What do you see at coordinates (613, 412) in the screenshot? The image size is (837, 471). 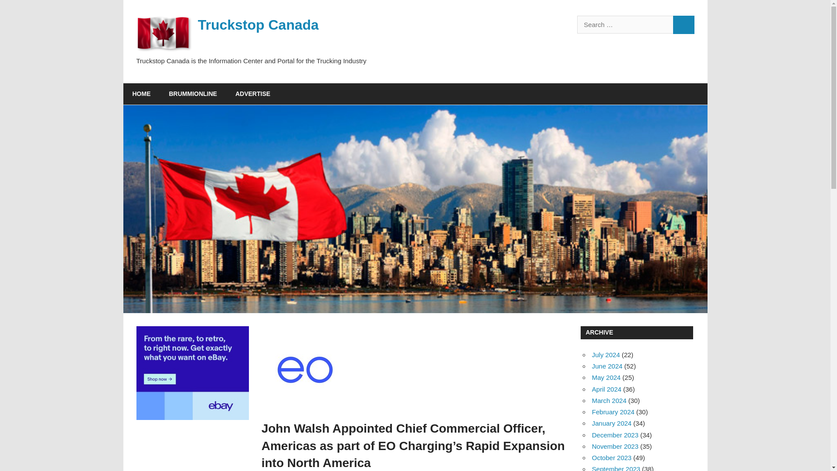 I see `February 2024` at bounding box center [613, 412].